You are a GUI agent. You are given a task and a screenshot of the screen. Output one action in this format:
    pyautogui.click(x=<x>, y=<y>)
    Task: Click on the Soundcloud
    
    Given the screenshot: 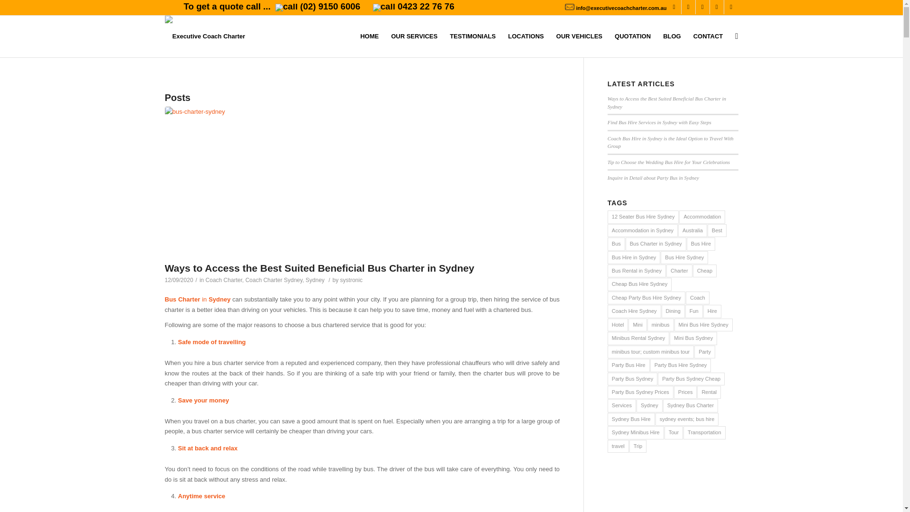 What is the action you would take?
    pyautogui.click(x=717, y=7)
    